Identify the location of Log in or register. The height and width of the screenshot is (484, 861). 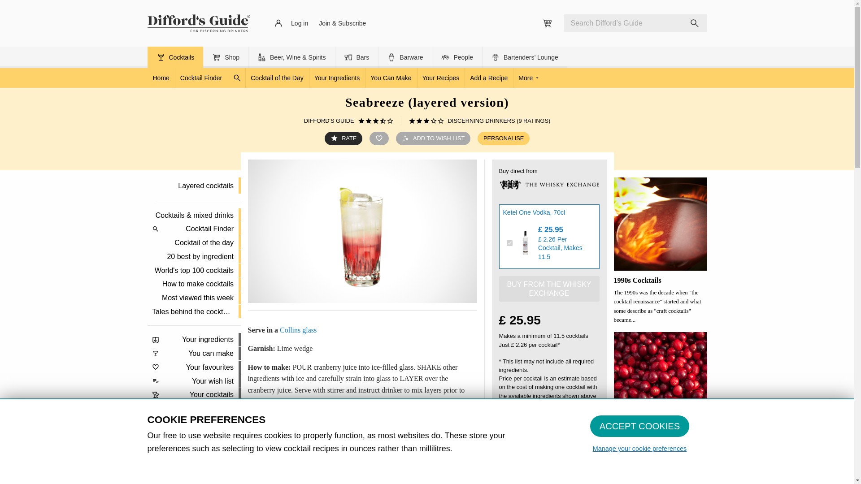
(291, 23).